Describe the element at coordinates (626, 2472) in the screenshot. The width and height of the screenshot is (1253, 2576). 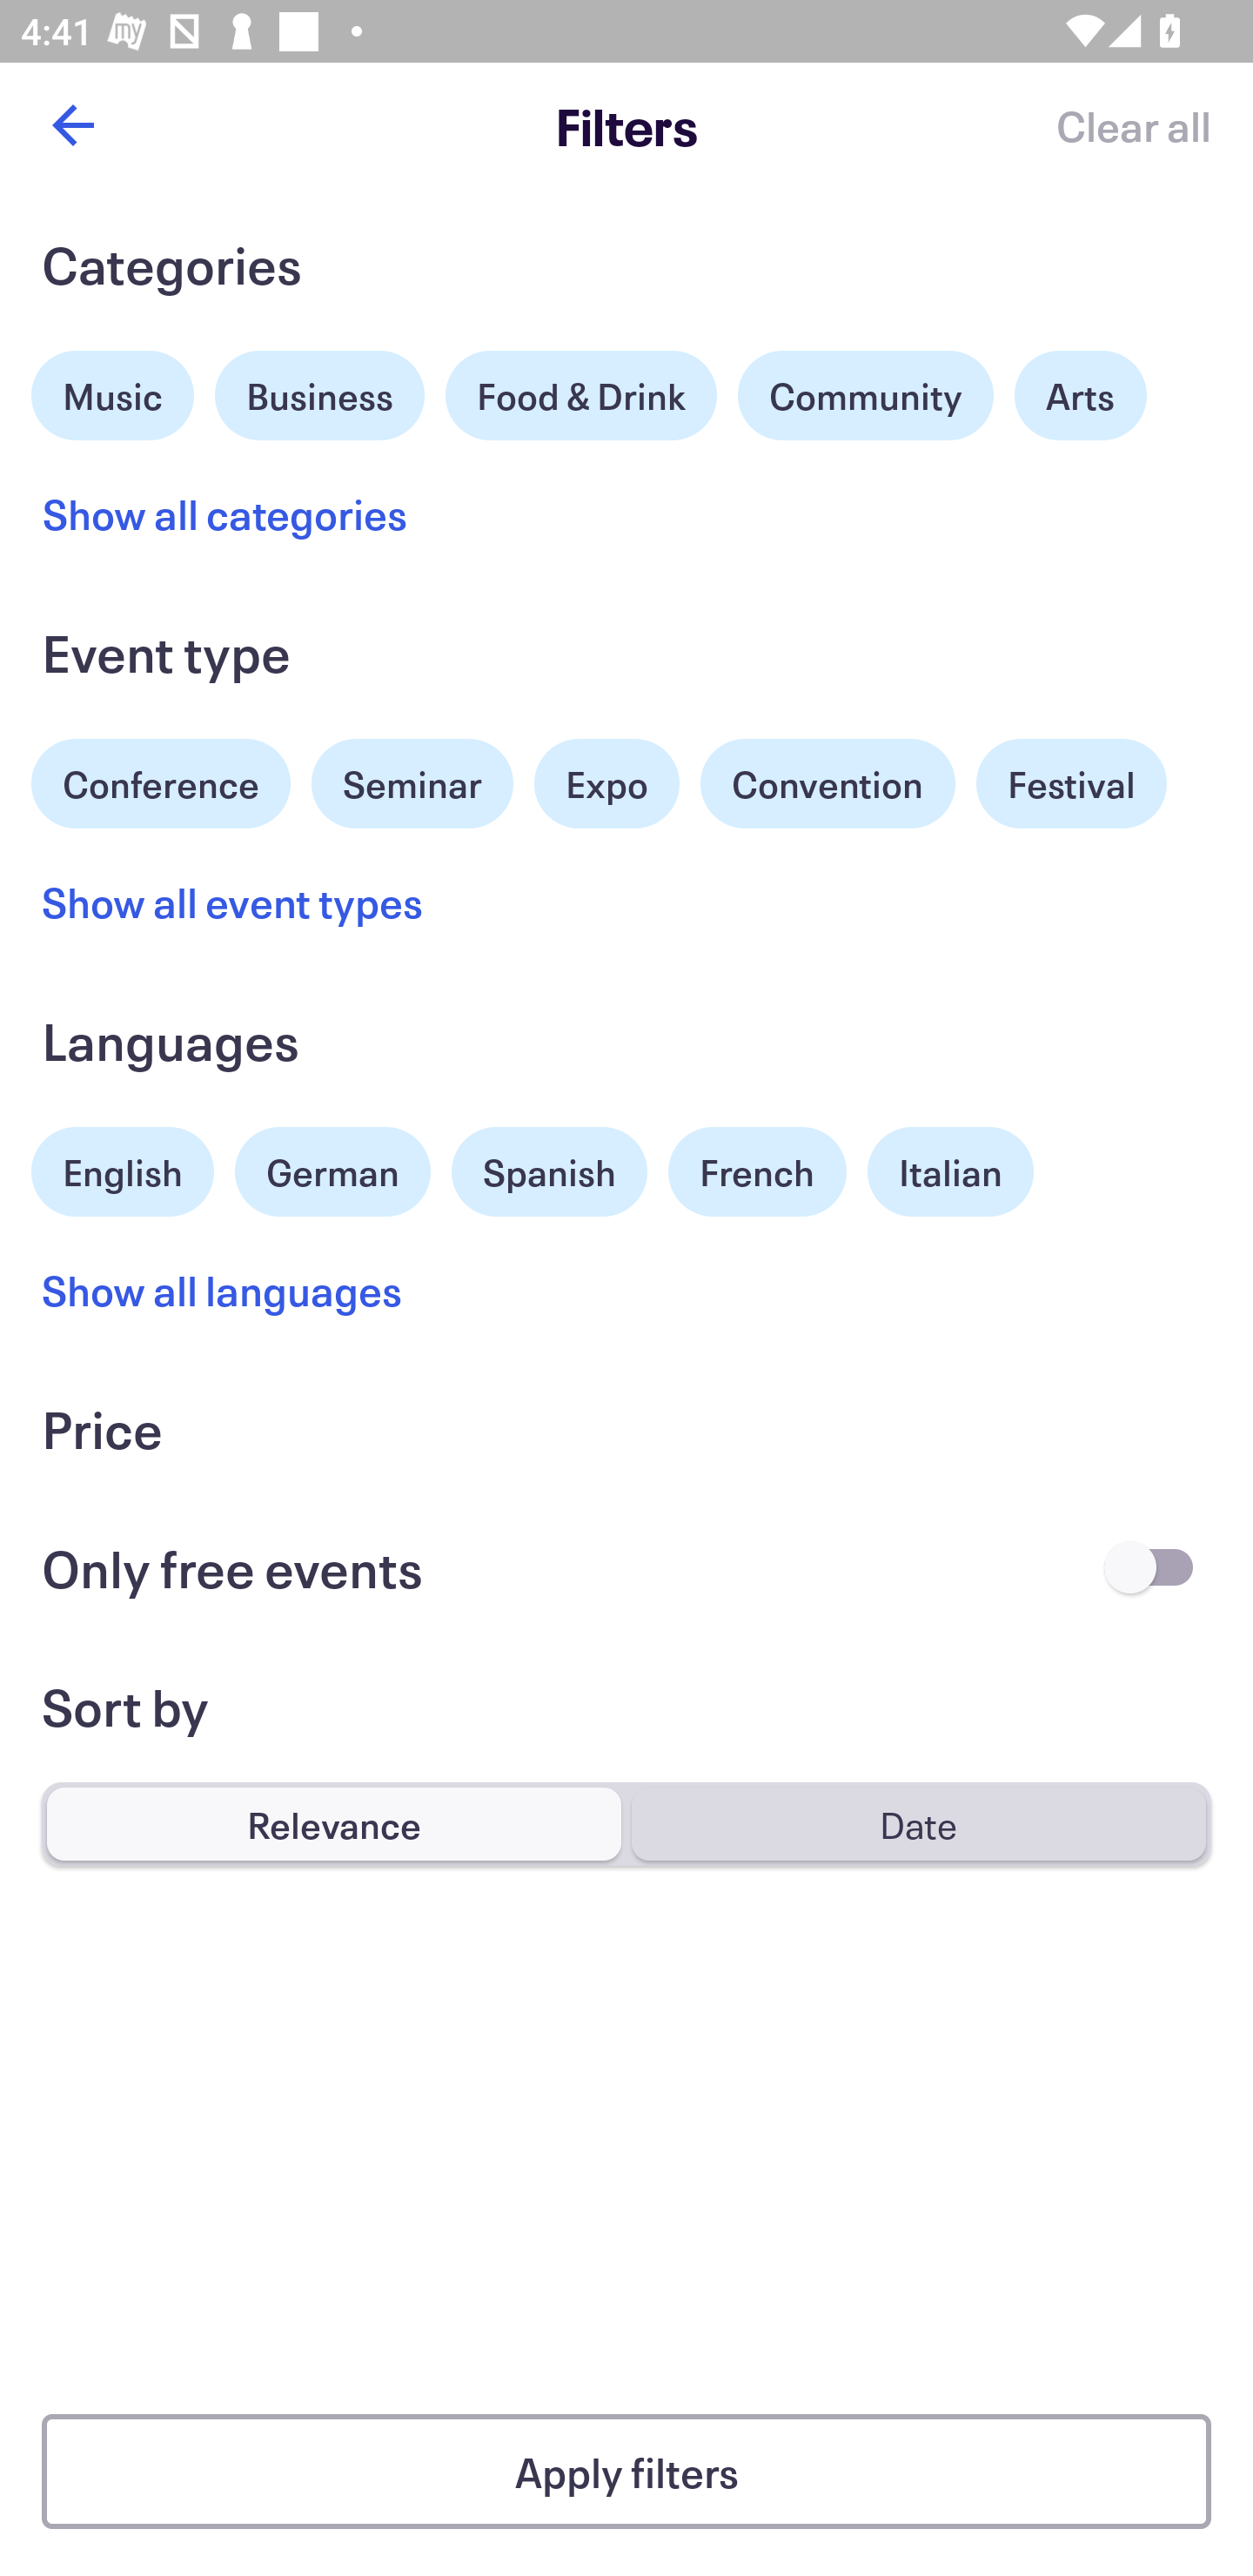
I see `Apply filters` at that location.